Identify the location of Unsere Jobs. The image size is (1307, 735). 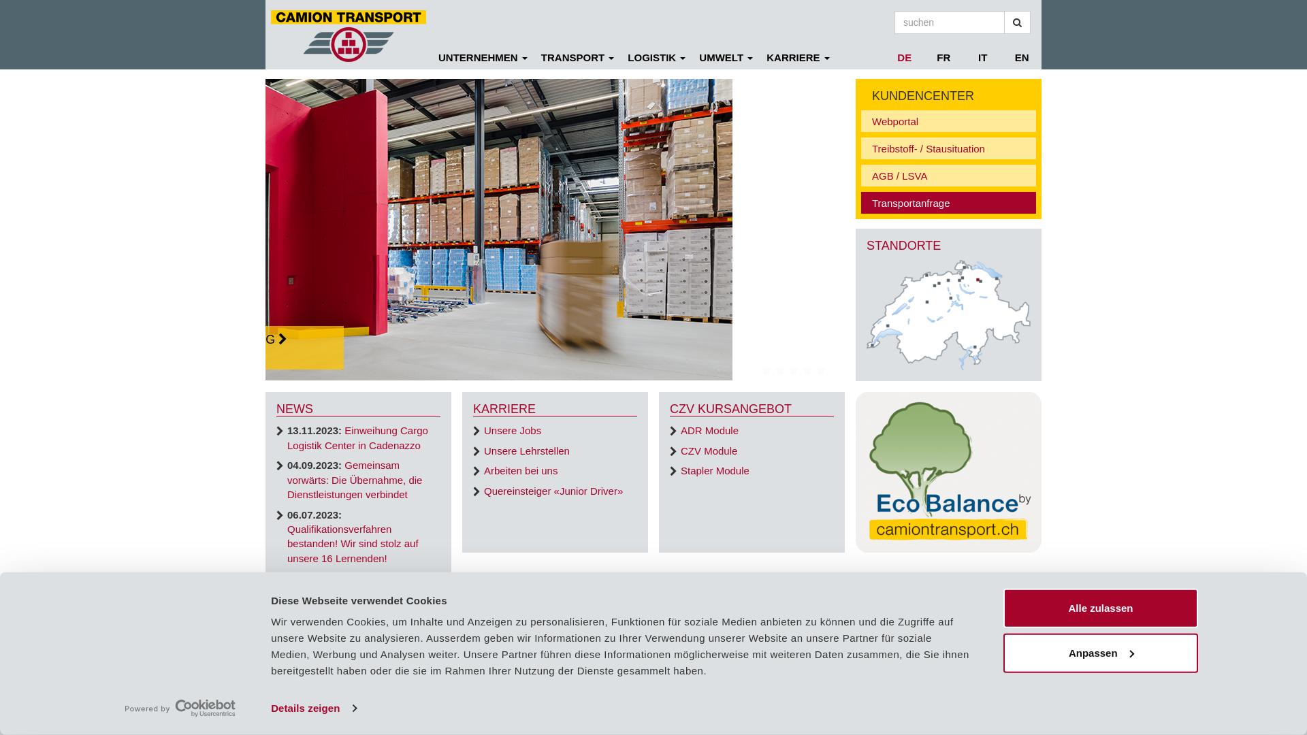
(513, 430).